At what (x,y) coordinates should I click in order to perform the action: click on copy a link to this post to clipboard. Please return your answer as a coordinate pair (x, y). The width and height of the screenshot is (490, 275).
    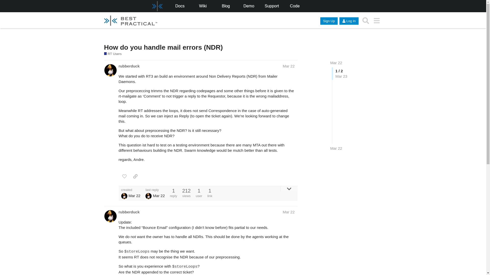
    Looking at the image, I should click on (135, 176).